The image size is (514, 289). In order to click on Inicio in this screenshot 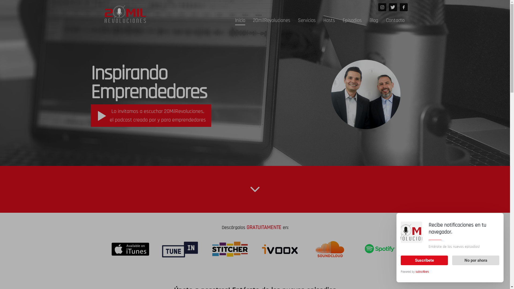, I will do `click(240, 21)`.